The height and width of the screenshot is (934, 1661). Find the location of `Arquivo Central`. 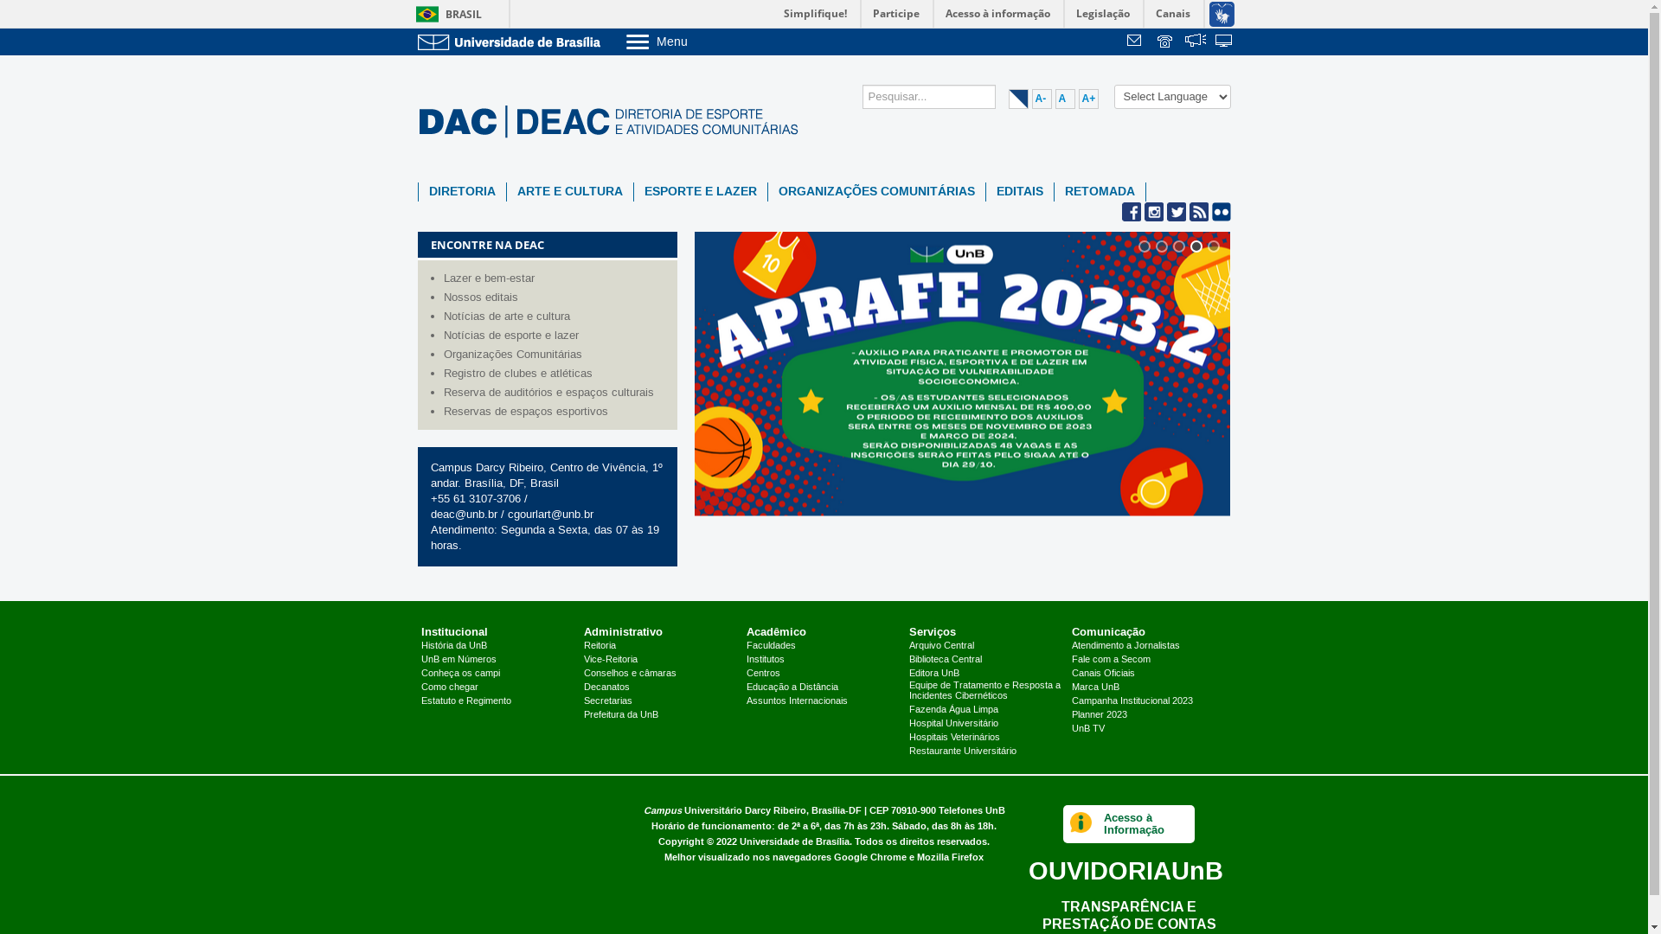

Arquivo Central is located at coordinates (941, 646).